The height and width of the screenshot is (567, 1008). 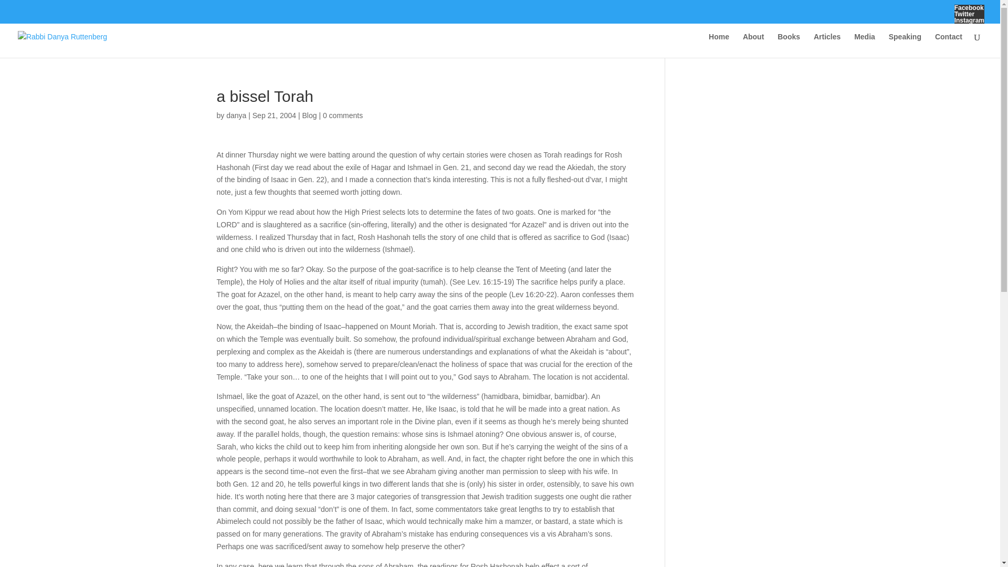 What do you see at coordinates (236, 115) in the screenshot?
I see `danya` at bounding box center [236, 115].